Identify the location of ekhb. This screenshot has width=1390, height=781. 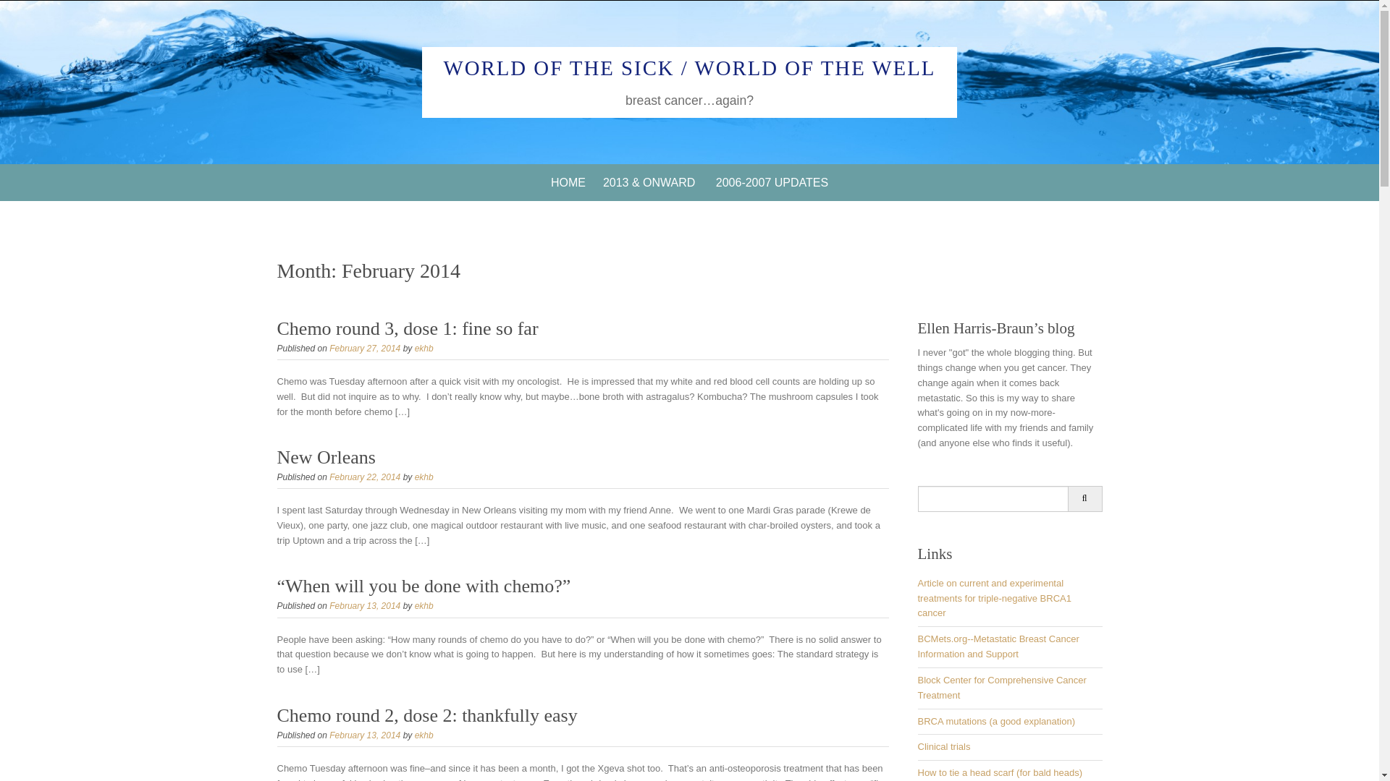
(424, 477).